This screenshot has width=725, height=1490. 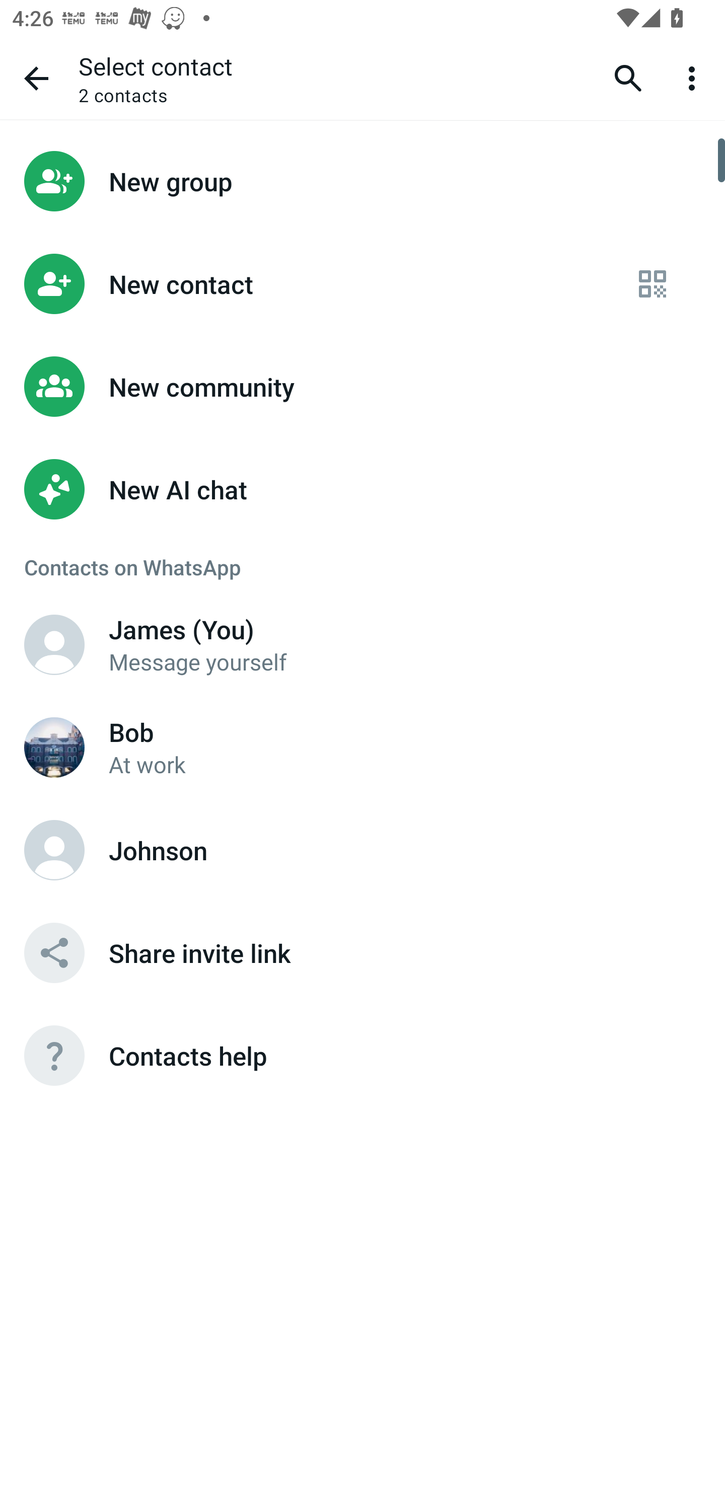 What do you see at coordinates (54, 644) in the screenshot?
I see `+1 (646) 208-1425` at bounding box center [54, 644].